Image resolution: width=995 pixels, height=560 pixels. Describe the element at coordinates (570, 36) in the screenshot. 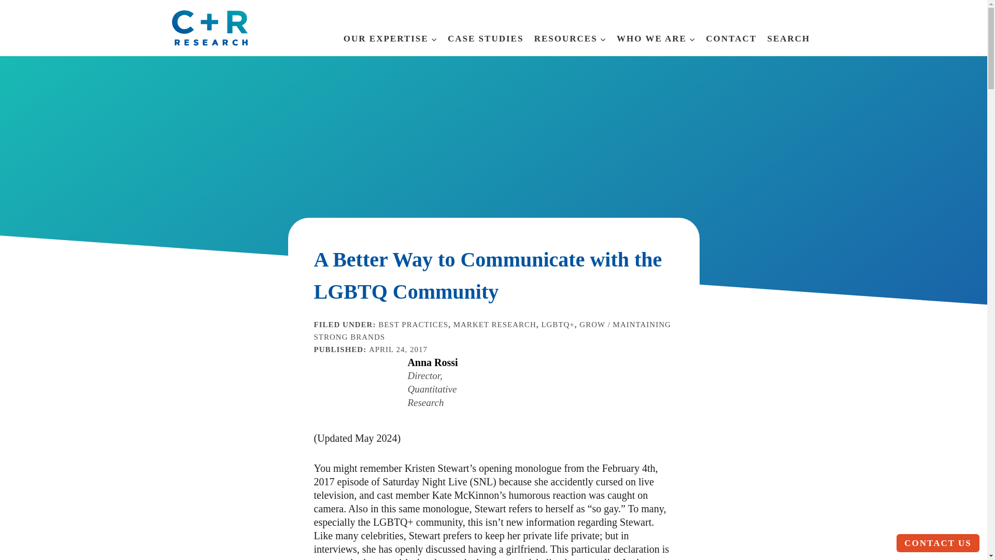

I see `RESOURCES` at that location.